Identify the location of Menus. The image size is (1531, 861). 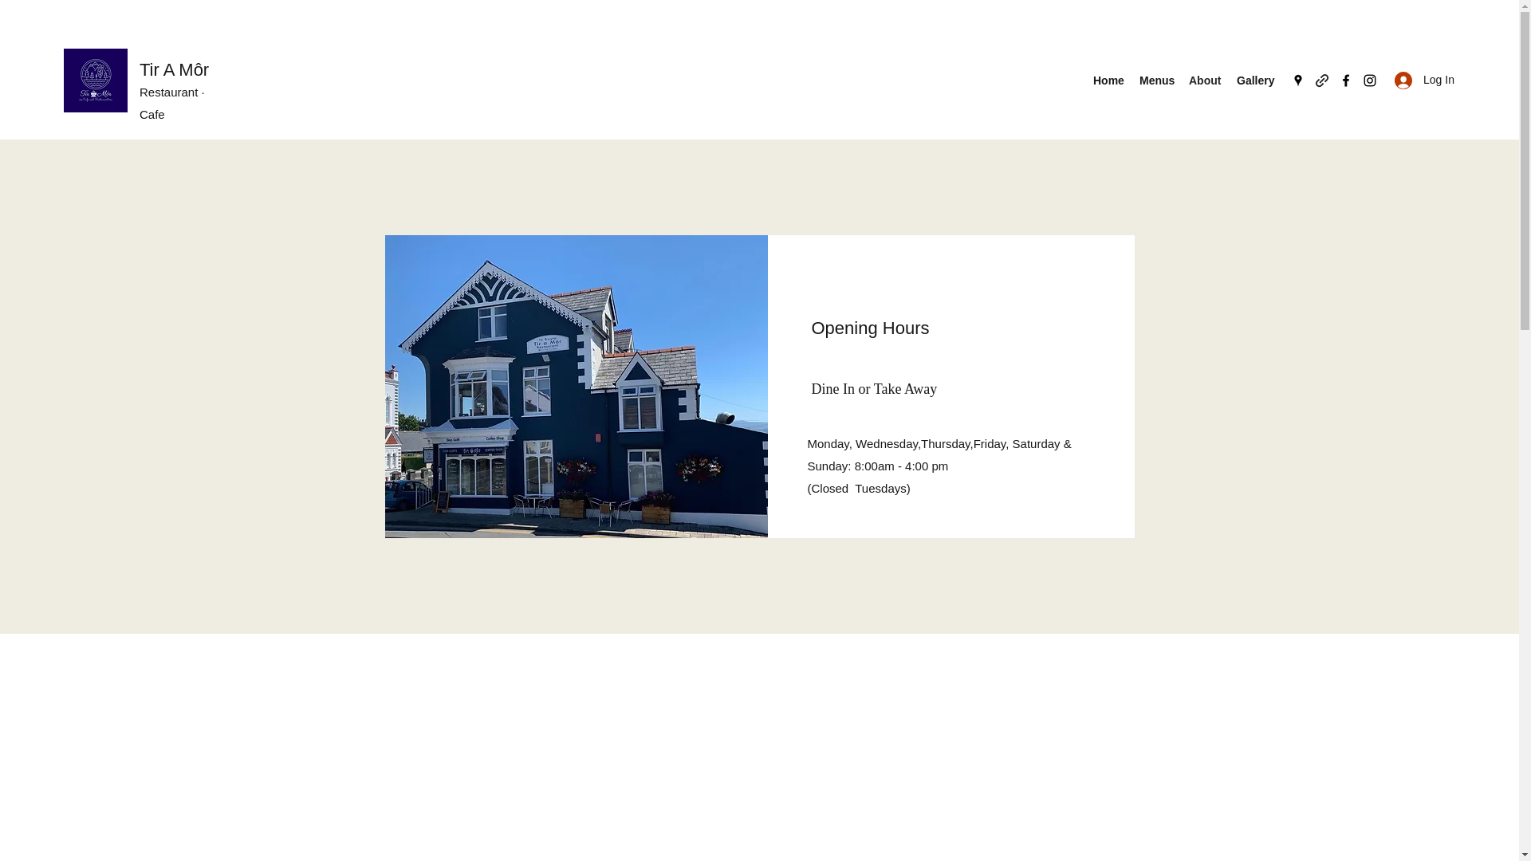
(1155, 80).